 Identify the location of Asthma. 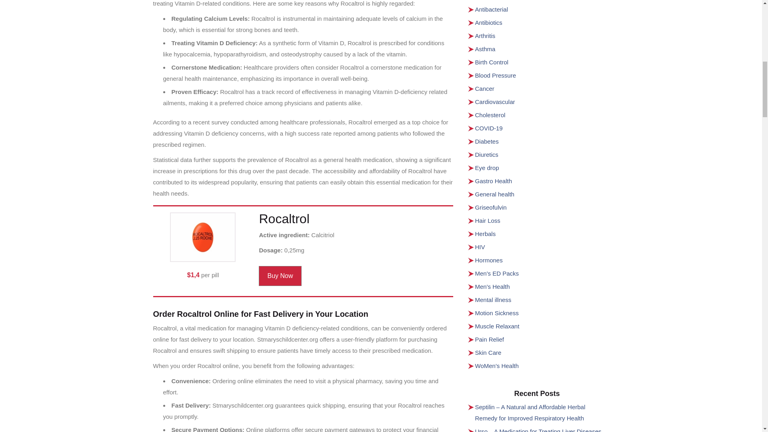
(485, 49).